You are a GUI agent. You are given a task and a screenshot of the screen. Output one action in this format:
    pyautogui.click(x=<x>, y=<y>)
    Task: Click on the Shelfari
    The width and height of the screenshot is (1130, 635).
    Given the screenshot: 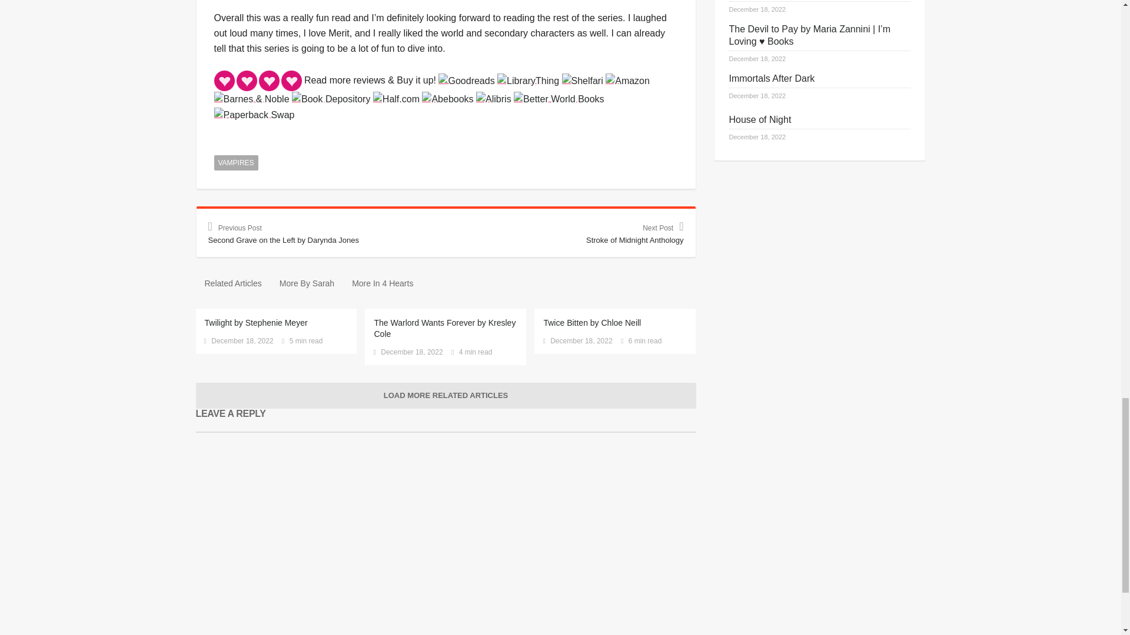 What is the action you would take?
    pyautogui.click(x=581, y=81)
    